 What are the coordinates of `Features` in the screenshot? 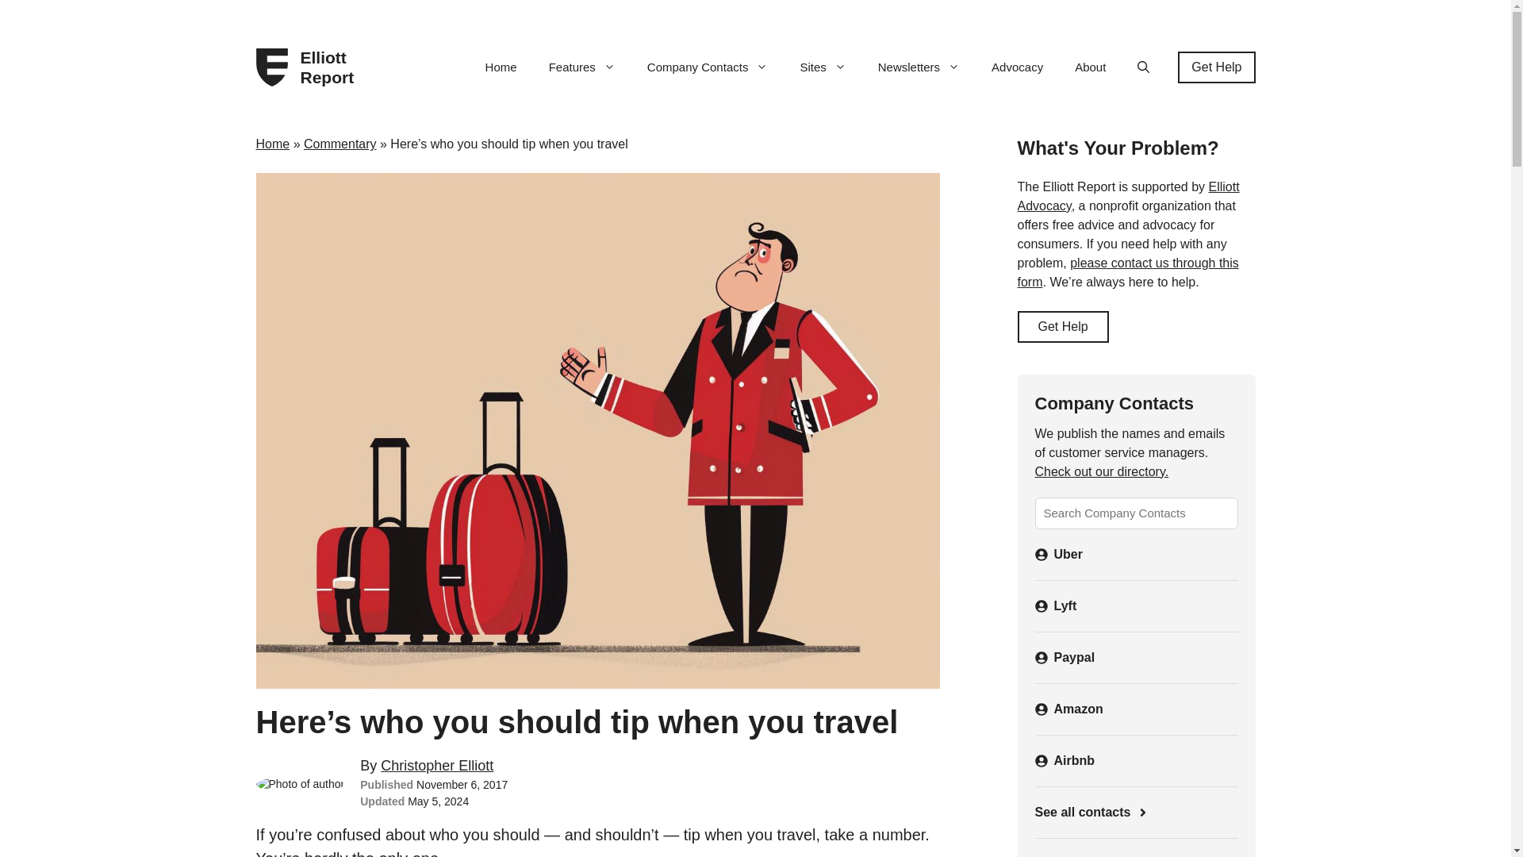 It's located at (582, 67).